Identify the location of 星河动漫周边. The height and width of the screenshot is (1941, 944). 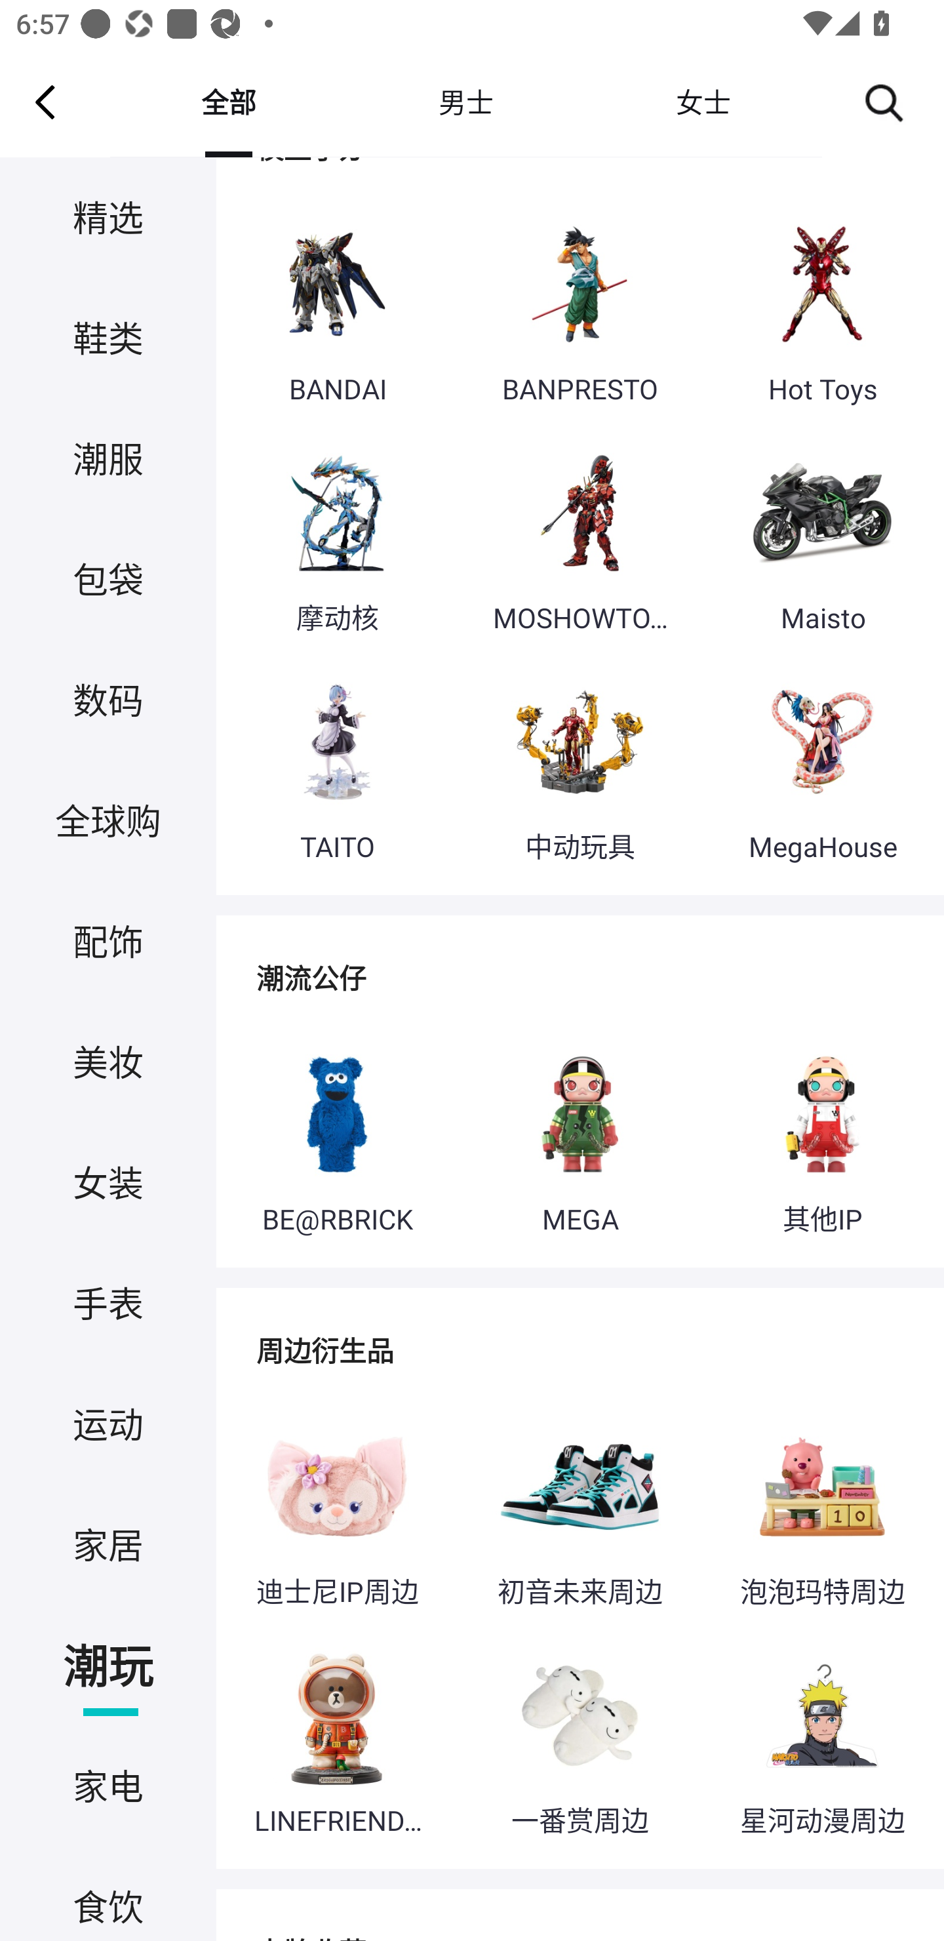
(822, 1742).